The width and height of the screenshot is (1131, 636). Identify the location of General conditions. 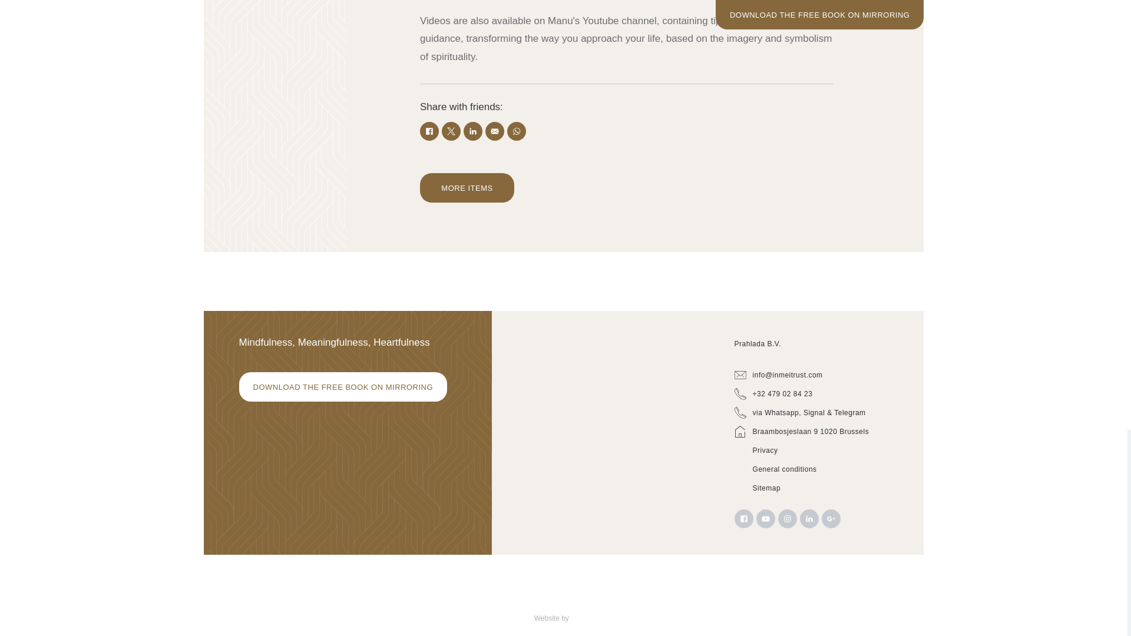
(816, 469).